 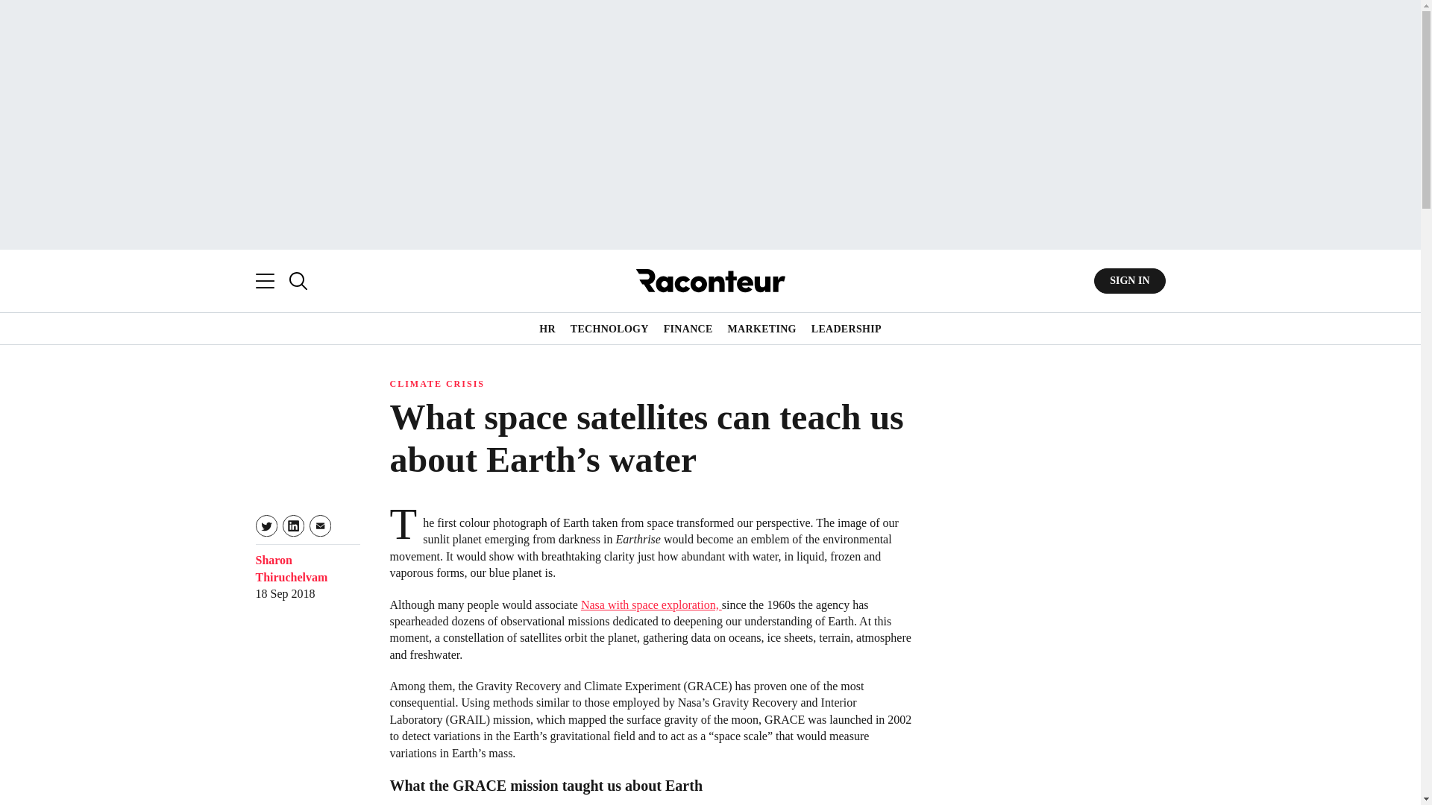 I want to click on SIGN IN, so click(x=1129, y=280).